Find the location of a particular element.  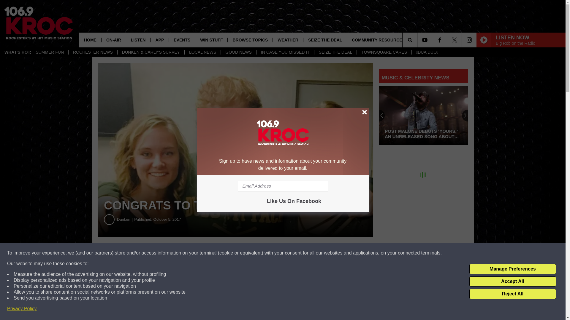

SEARCH is located at coordinates (418, 40).